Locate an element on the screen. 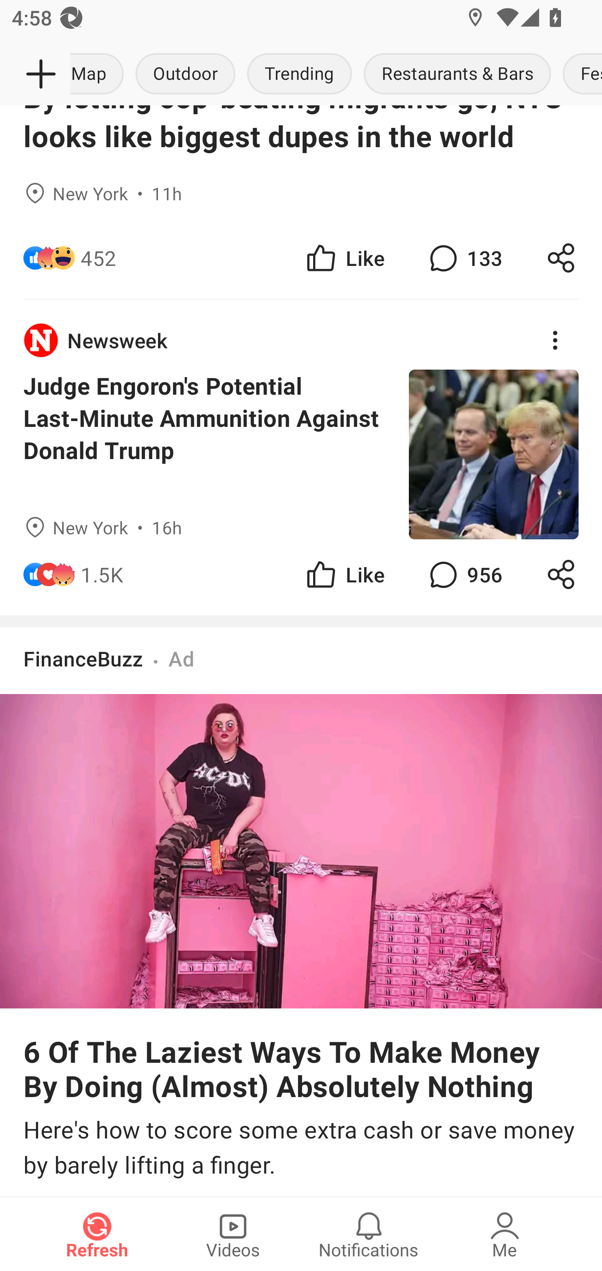 The height and width of the screenshot is (1271, 602). 1.5K is located at coordinates (102, 574).